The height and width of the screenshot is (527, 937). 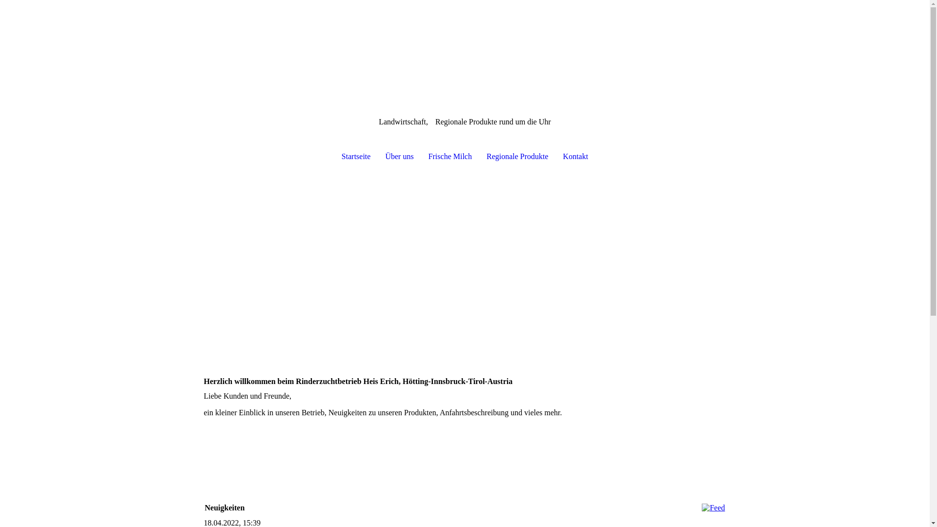 I want to click on Kontakt, so click(x=576, y=157).